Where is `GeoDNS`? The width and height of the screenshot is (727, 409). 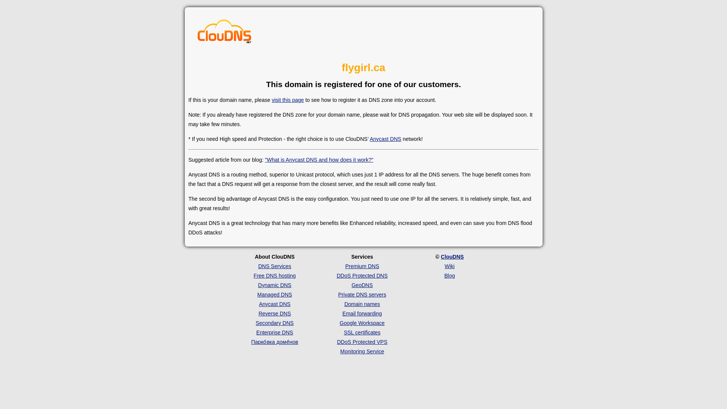 GeoDNS is located at coordinates (362, 285).